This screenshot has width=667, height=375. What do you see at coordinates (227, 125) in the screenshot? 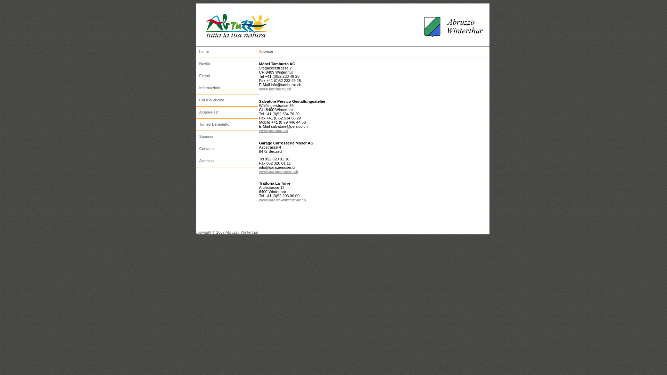
I see `Torneo Benedetto` at bounding box center [227, 125].